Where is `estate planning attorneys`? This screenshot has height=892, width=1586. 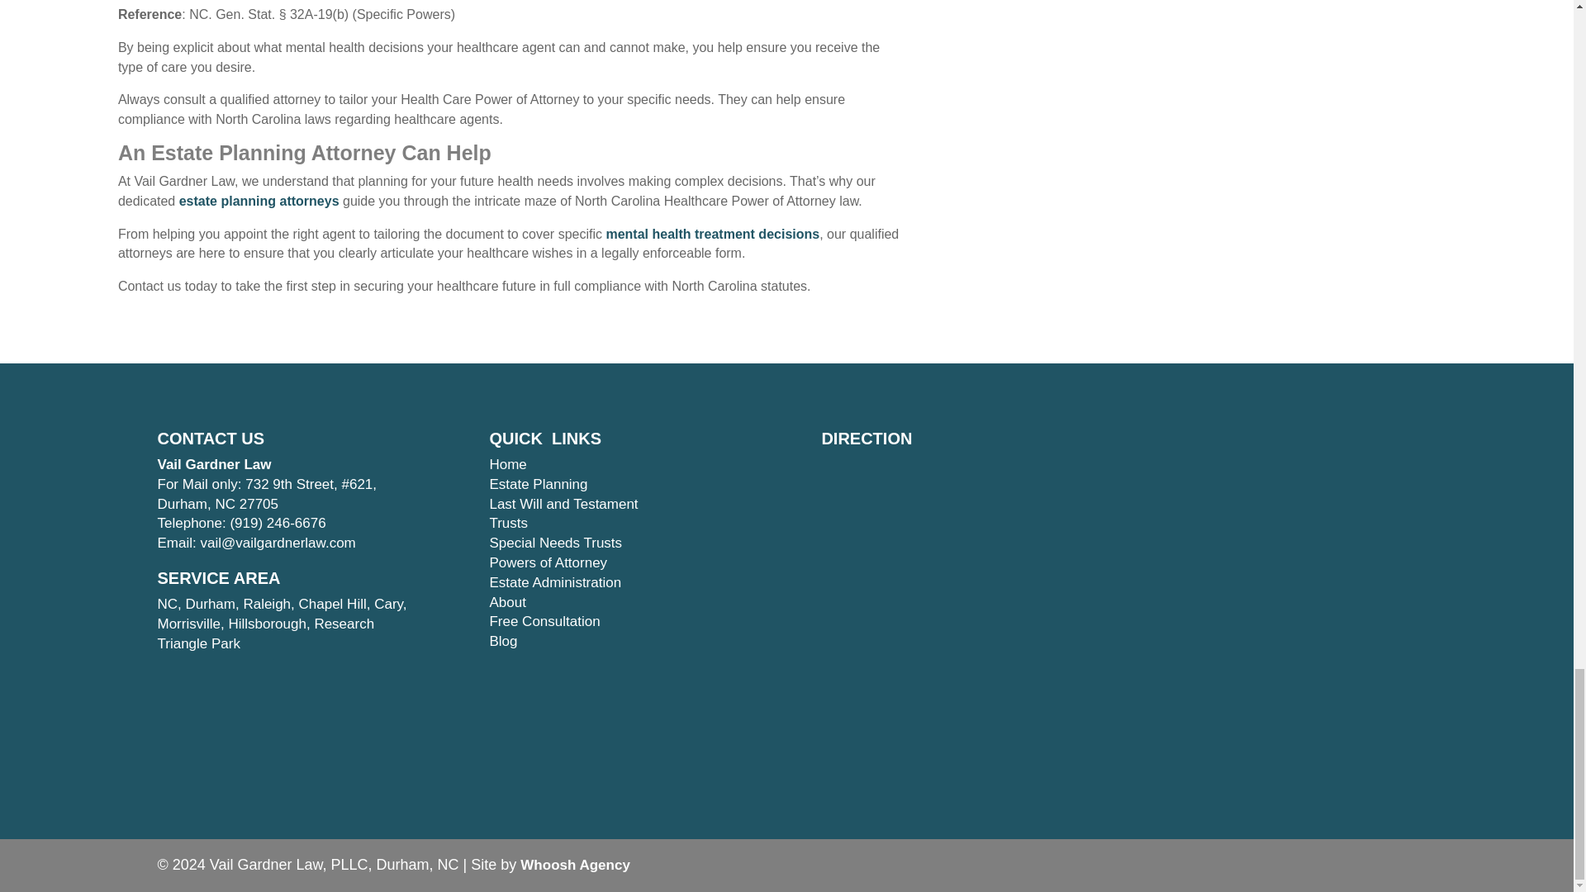
estate planning attorneys is located at coordinates (259, 201).